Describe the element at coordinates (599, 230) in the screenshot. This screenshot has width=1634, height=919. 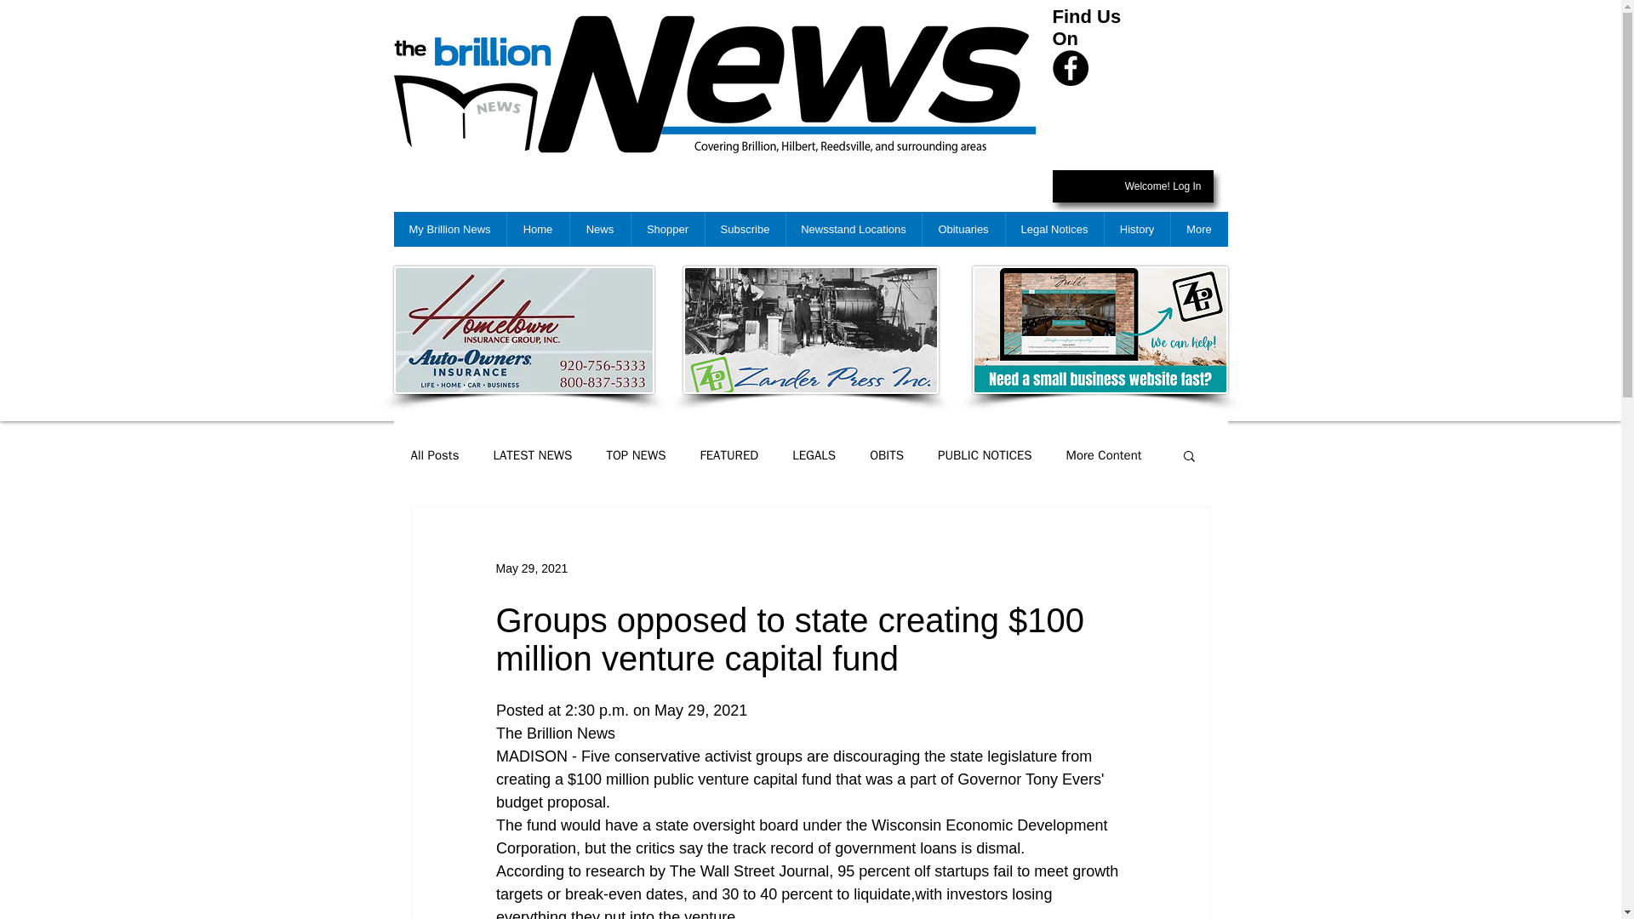
I see `News` at that location.